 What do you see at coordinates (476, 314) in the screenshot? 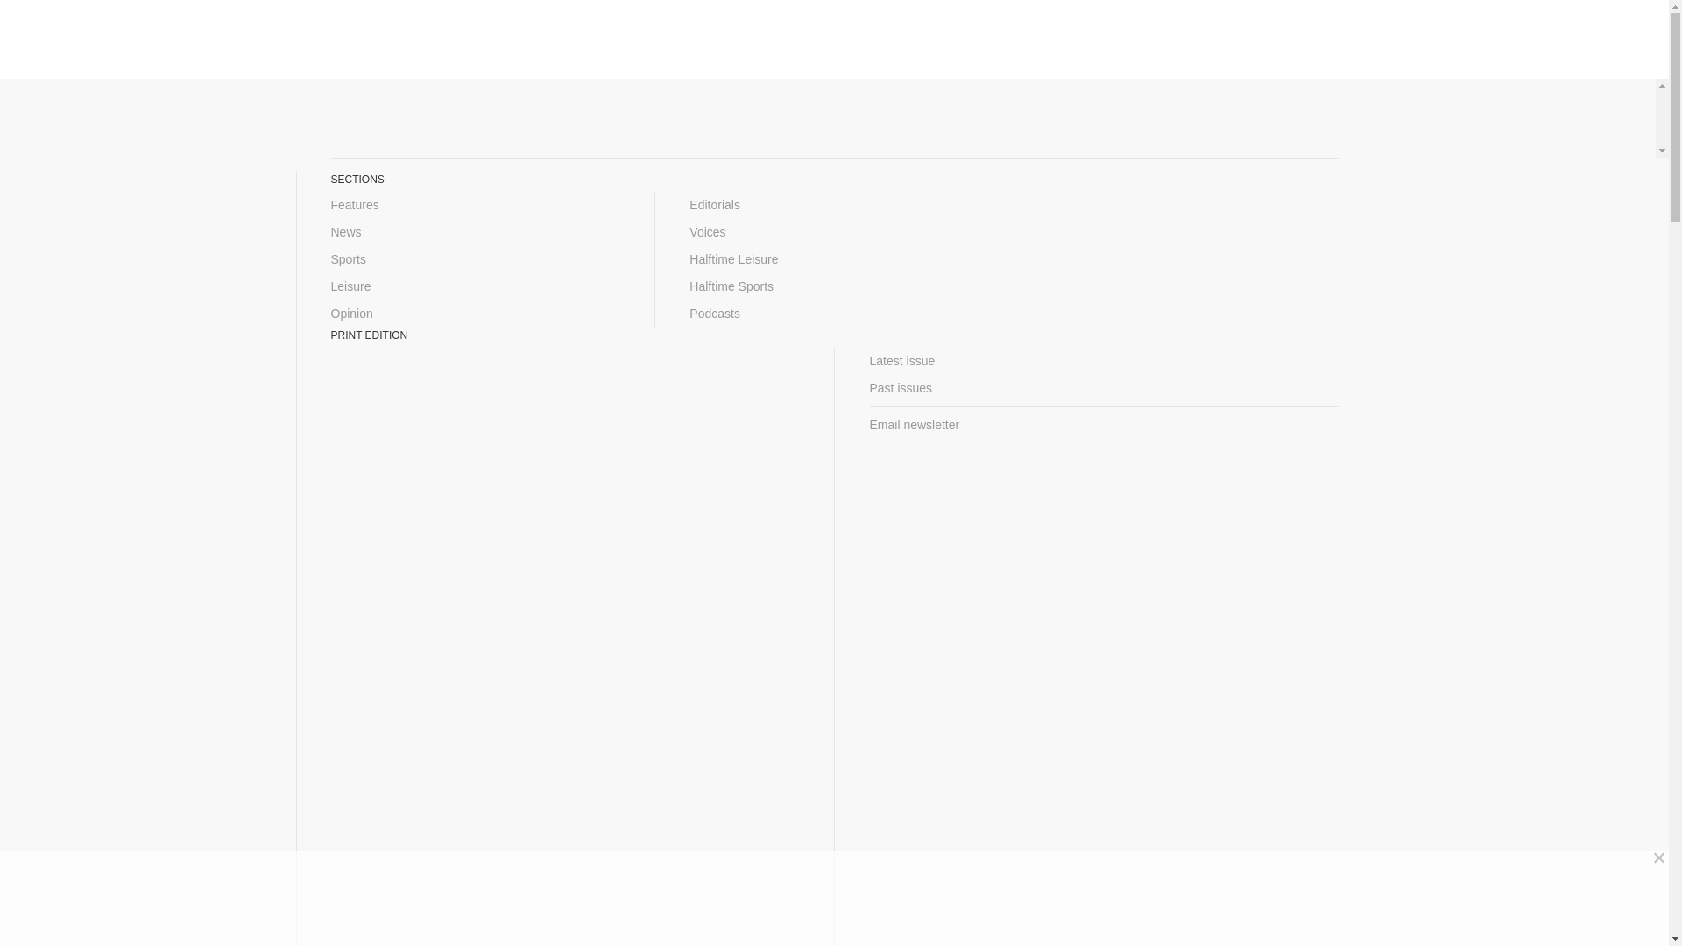
I see `Opinion` at bounding box center [476, 314].